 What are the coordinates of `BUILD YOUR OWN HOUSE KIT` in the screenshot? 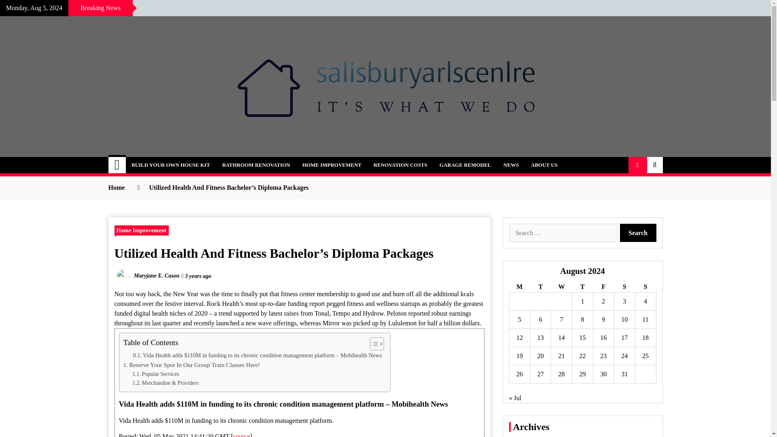 It's located at (170, 165).